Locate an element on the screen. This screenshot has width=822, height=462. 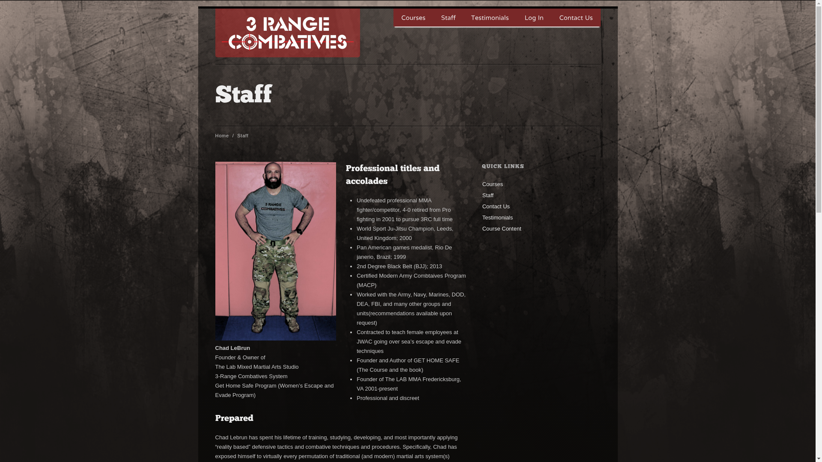
Staff is located at coordinates (448, 18).